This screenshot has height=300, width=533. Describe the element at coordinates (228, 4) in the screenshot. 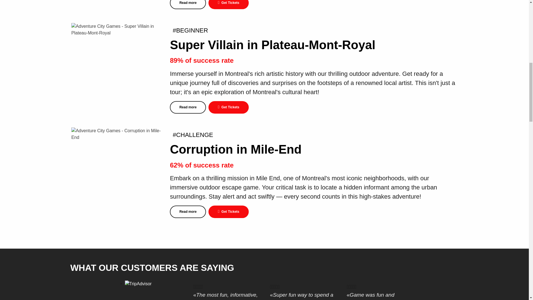

I see `Get Tickets` at that location.